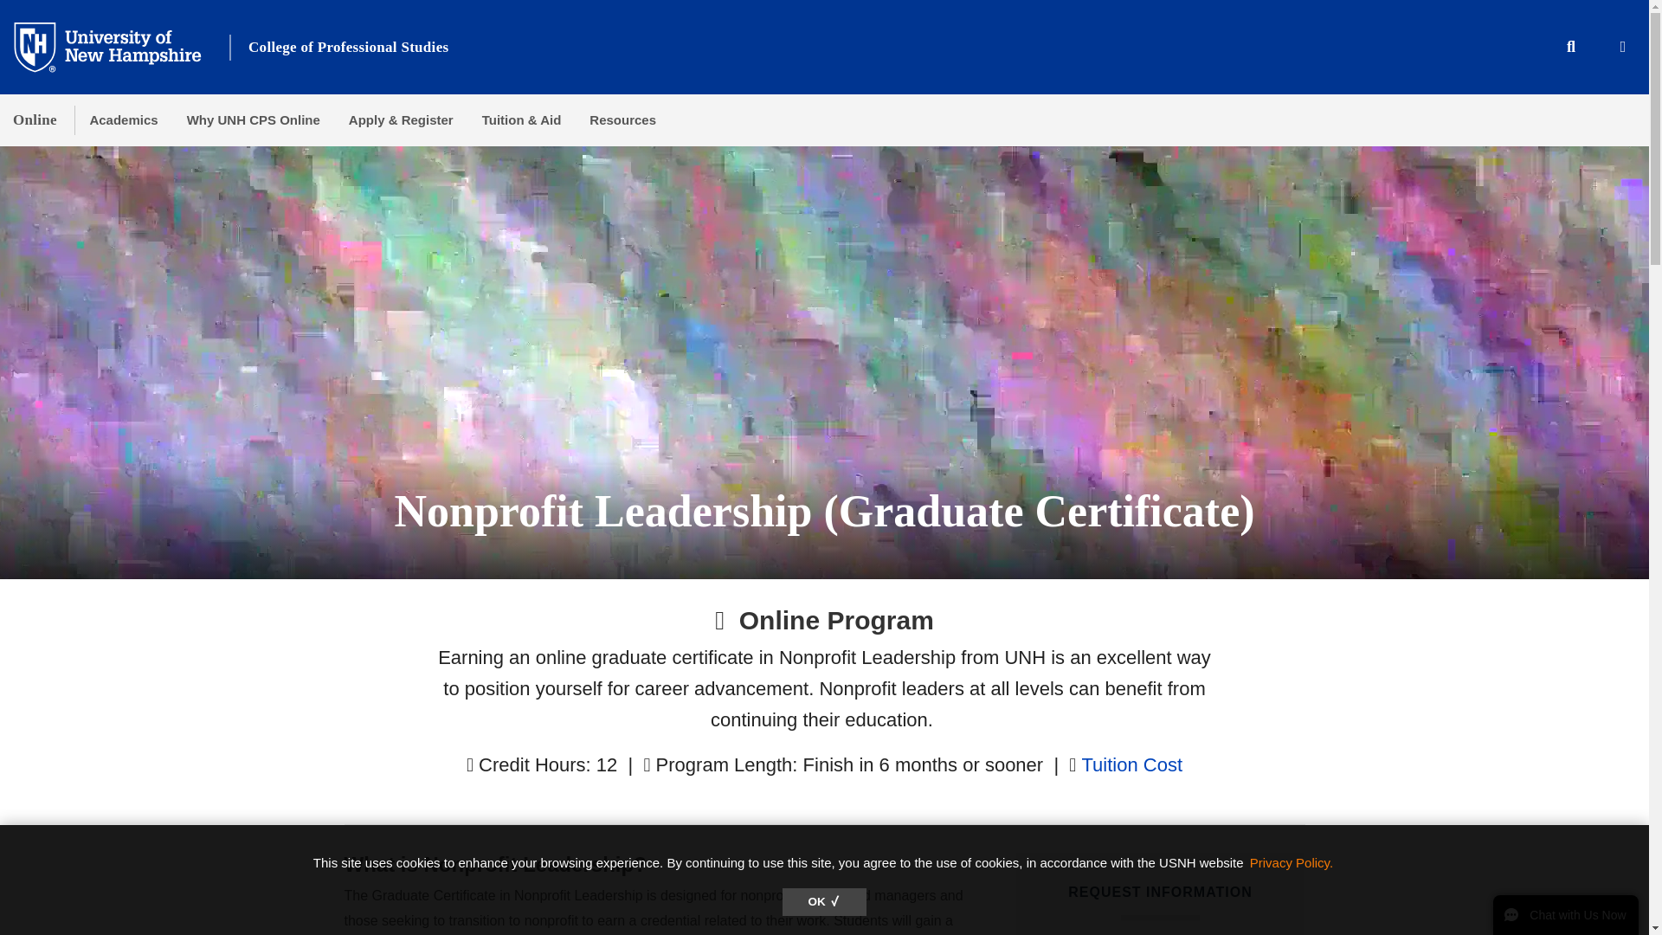 The image size is (1662, 935). Describe the element at coordinates (35, 119) in the screenshot. I see `Online` at that location.